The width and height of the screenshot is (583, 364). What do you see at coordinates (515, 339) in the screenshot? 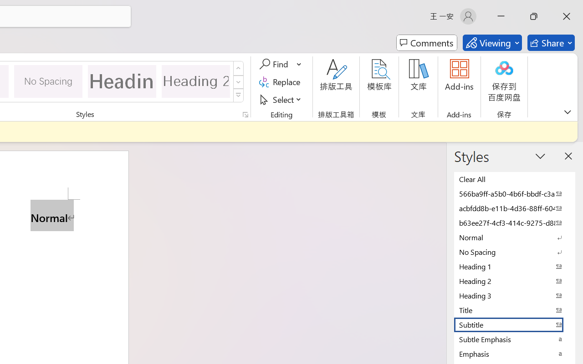
I see `Subtle Emphasis` at bounding box center [515, 339].